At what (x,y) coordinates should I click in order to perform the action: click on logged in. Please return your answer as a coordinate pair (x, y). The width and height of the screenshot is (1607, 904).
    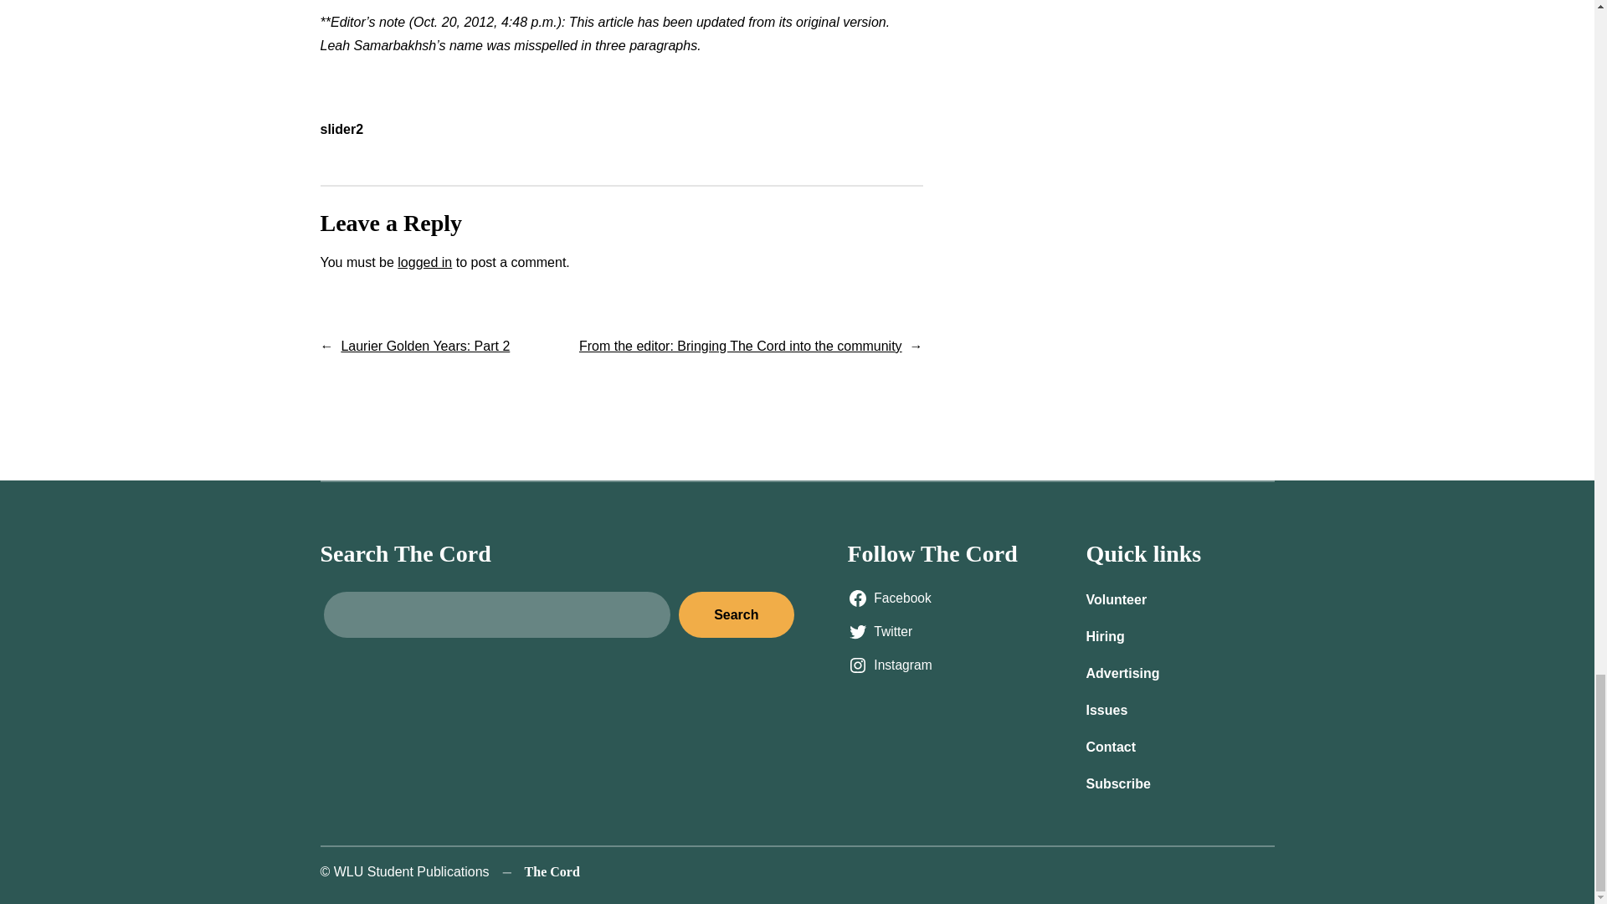
    Looking at the image, I should click on (424, 261).